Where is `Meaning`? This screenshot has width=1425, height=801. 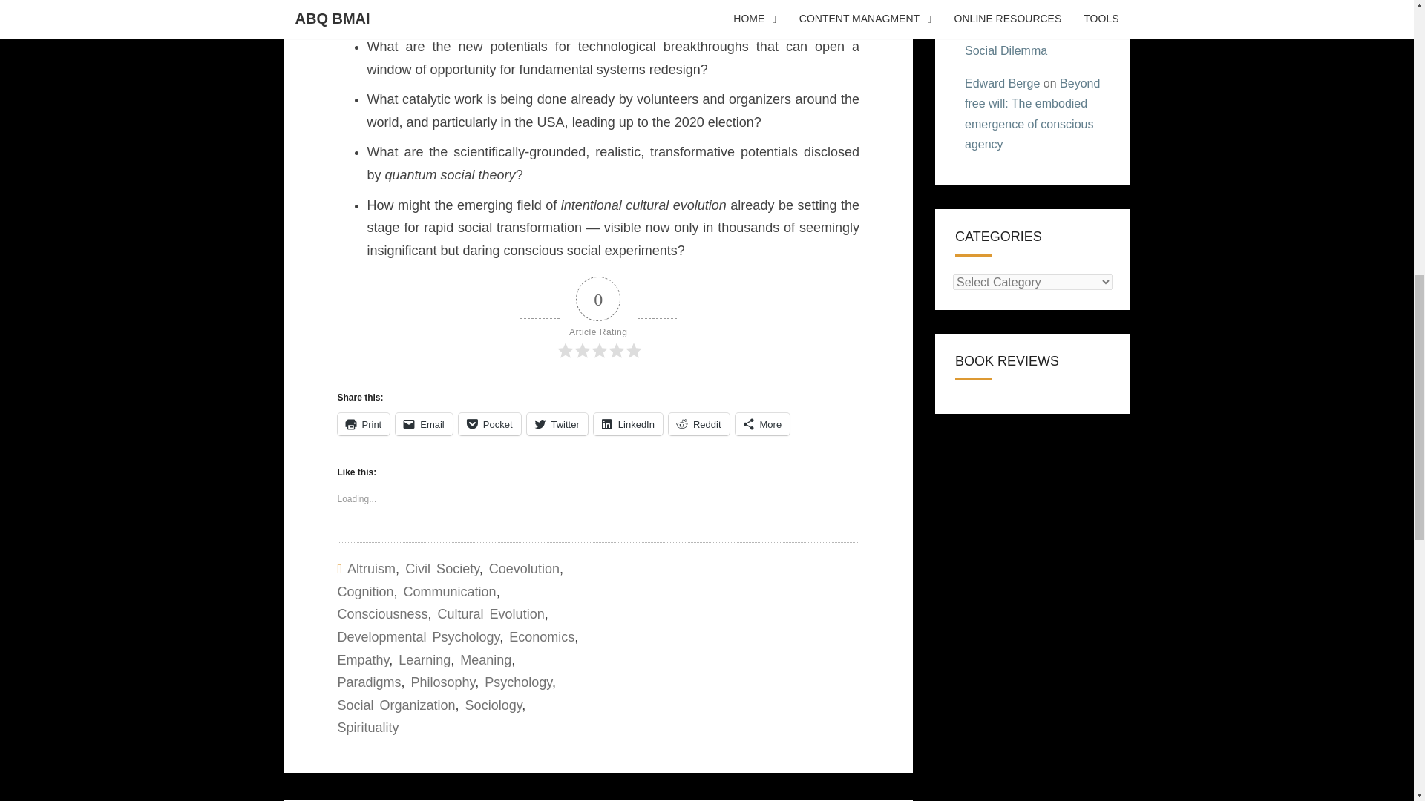 Meaning is located at coordinates (485, 660).